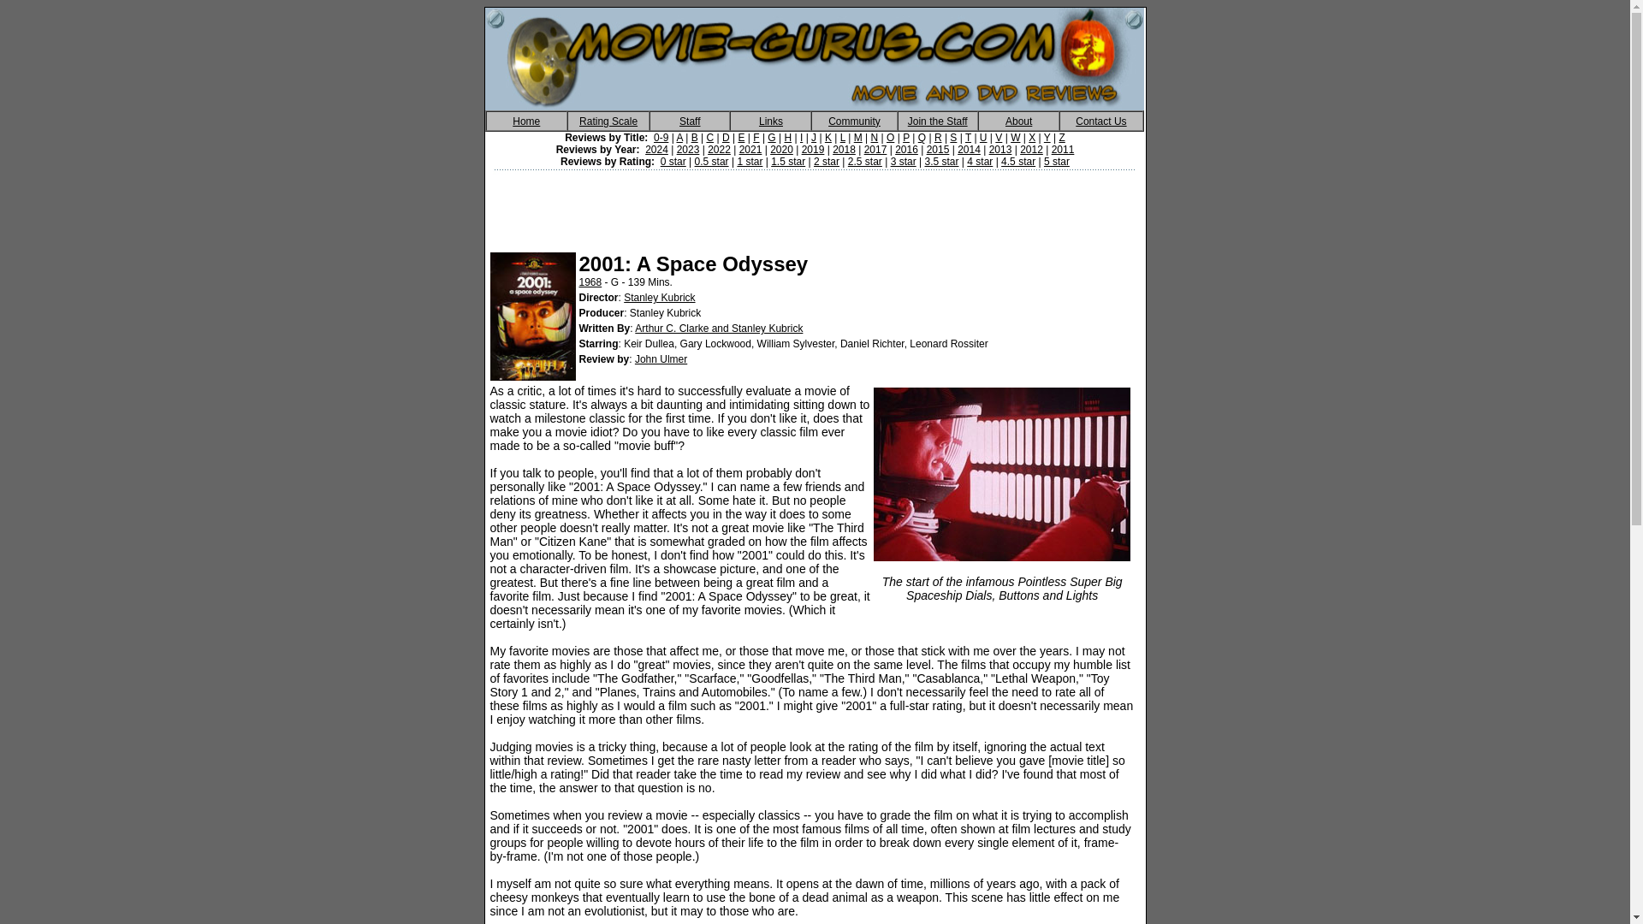  I want to click on 2020, so click(782, 150).